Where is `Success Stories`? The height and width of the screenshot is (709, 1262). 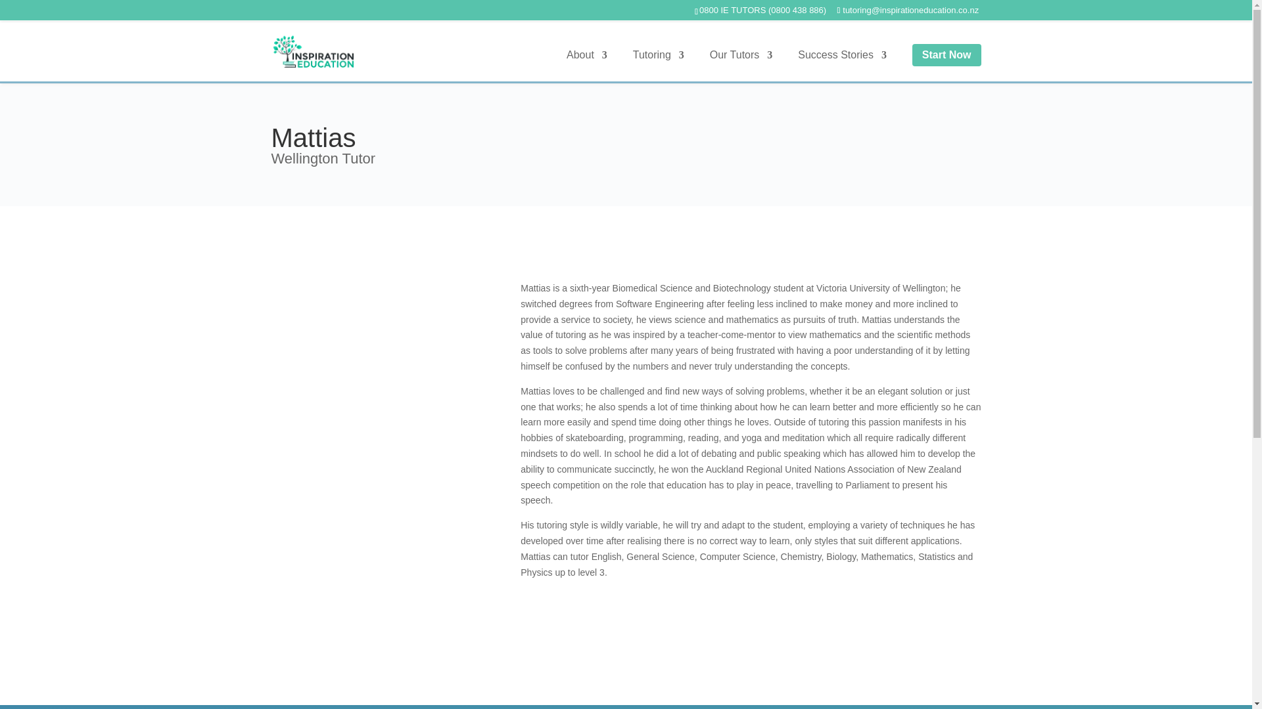
Success Stories is located at coordinates (842, 65).